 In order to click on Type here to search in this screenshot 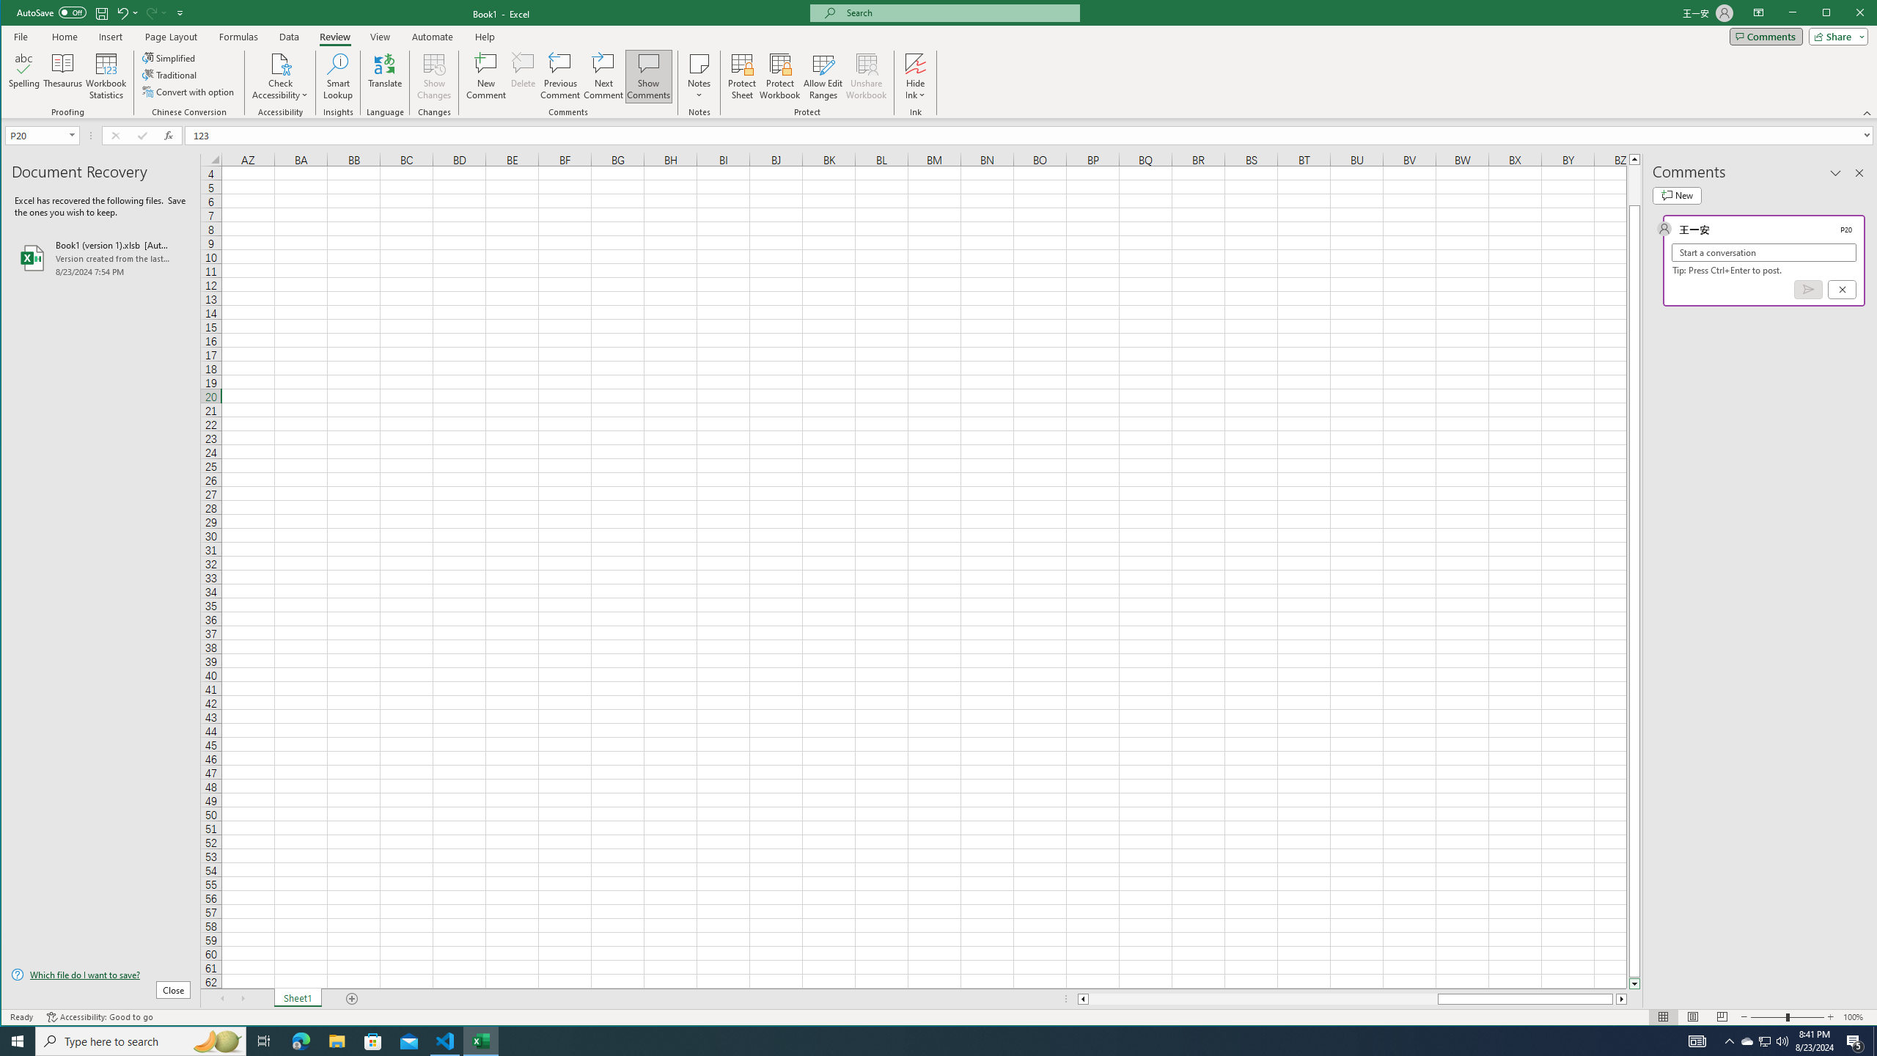, I will do `click(141, 1041)`.